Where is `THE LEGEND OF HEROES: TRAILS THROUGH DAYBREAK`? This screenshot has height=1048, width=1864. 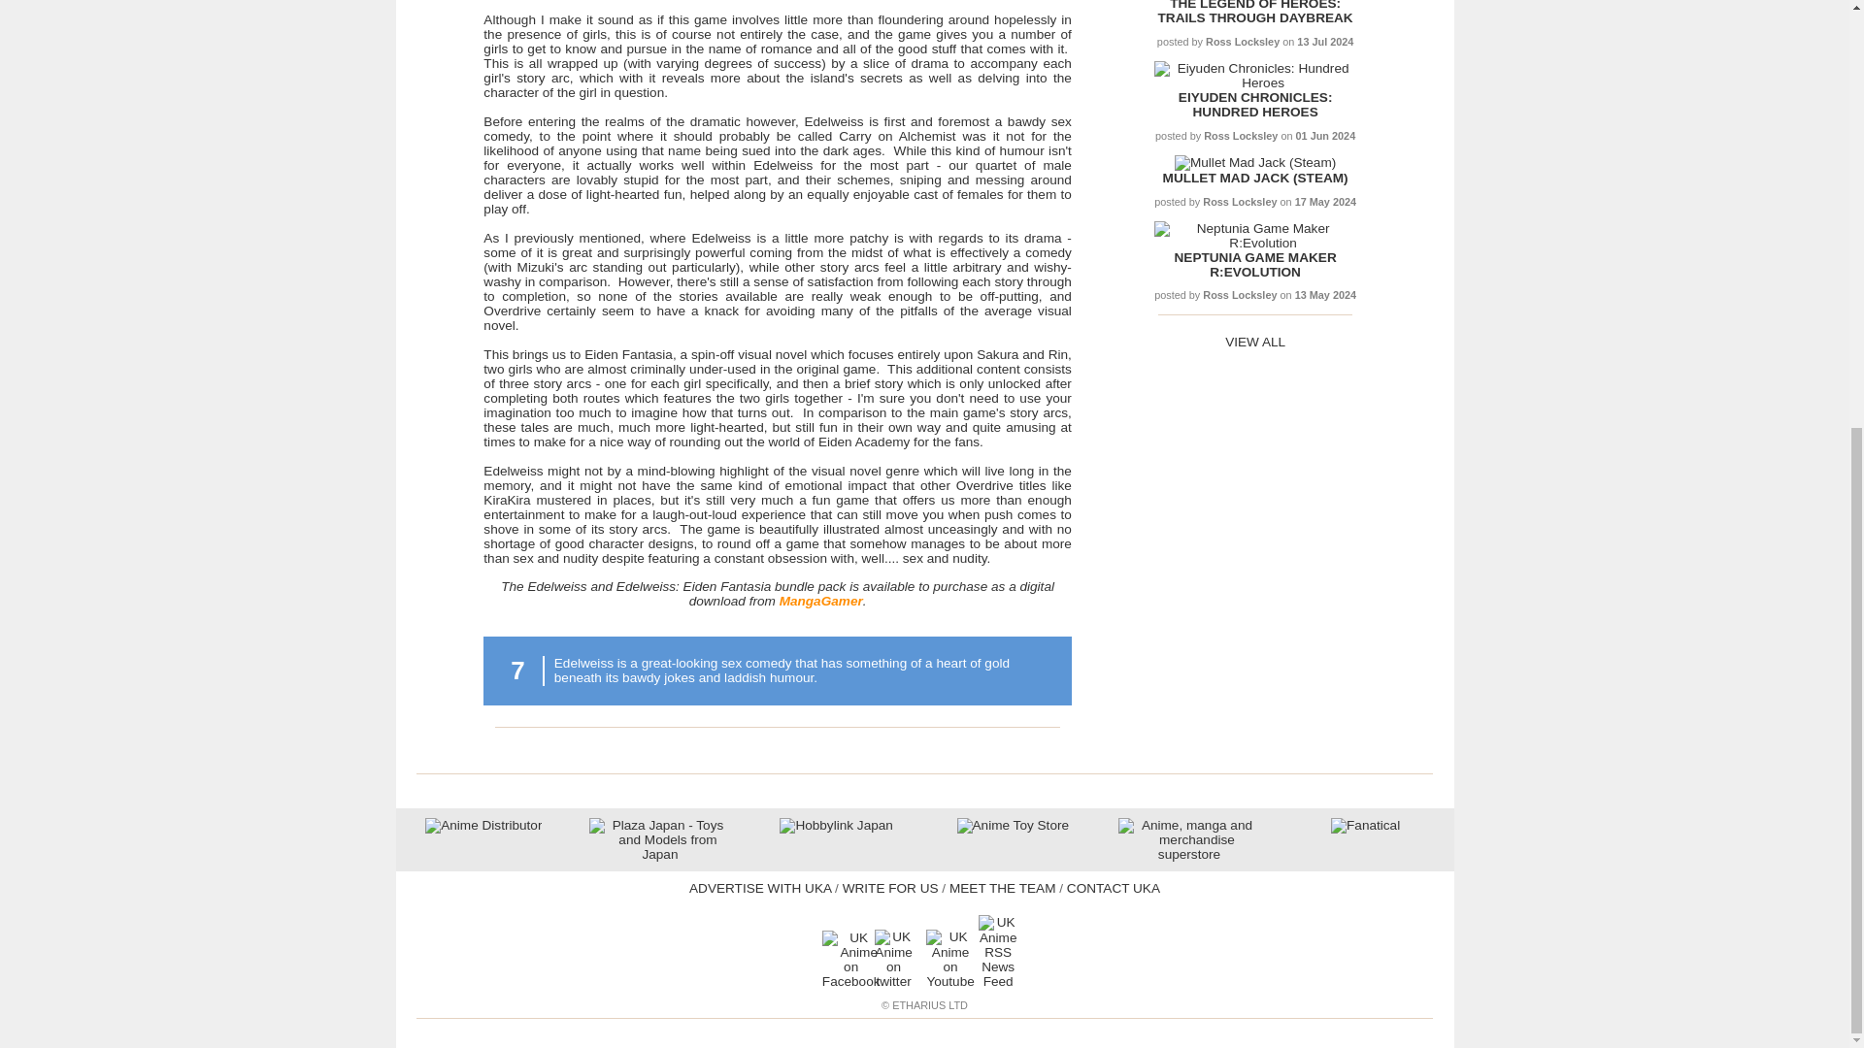 THE LEGEND OF HEROES: TRAILS THROUGH DAYBREAK is located at coordinates (1254, 12).